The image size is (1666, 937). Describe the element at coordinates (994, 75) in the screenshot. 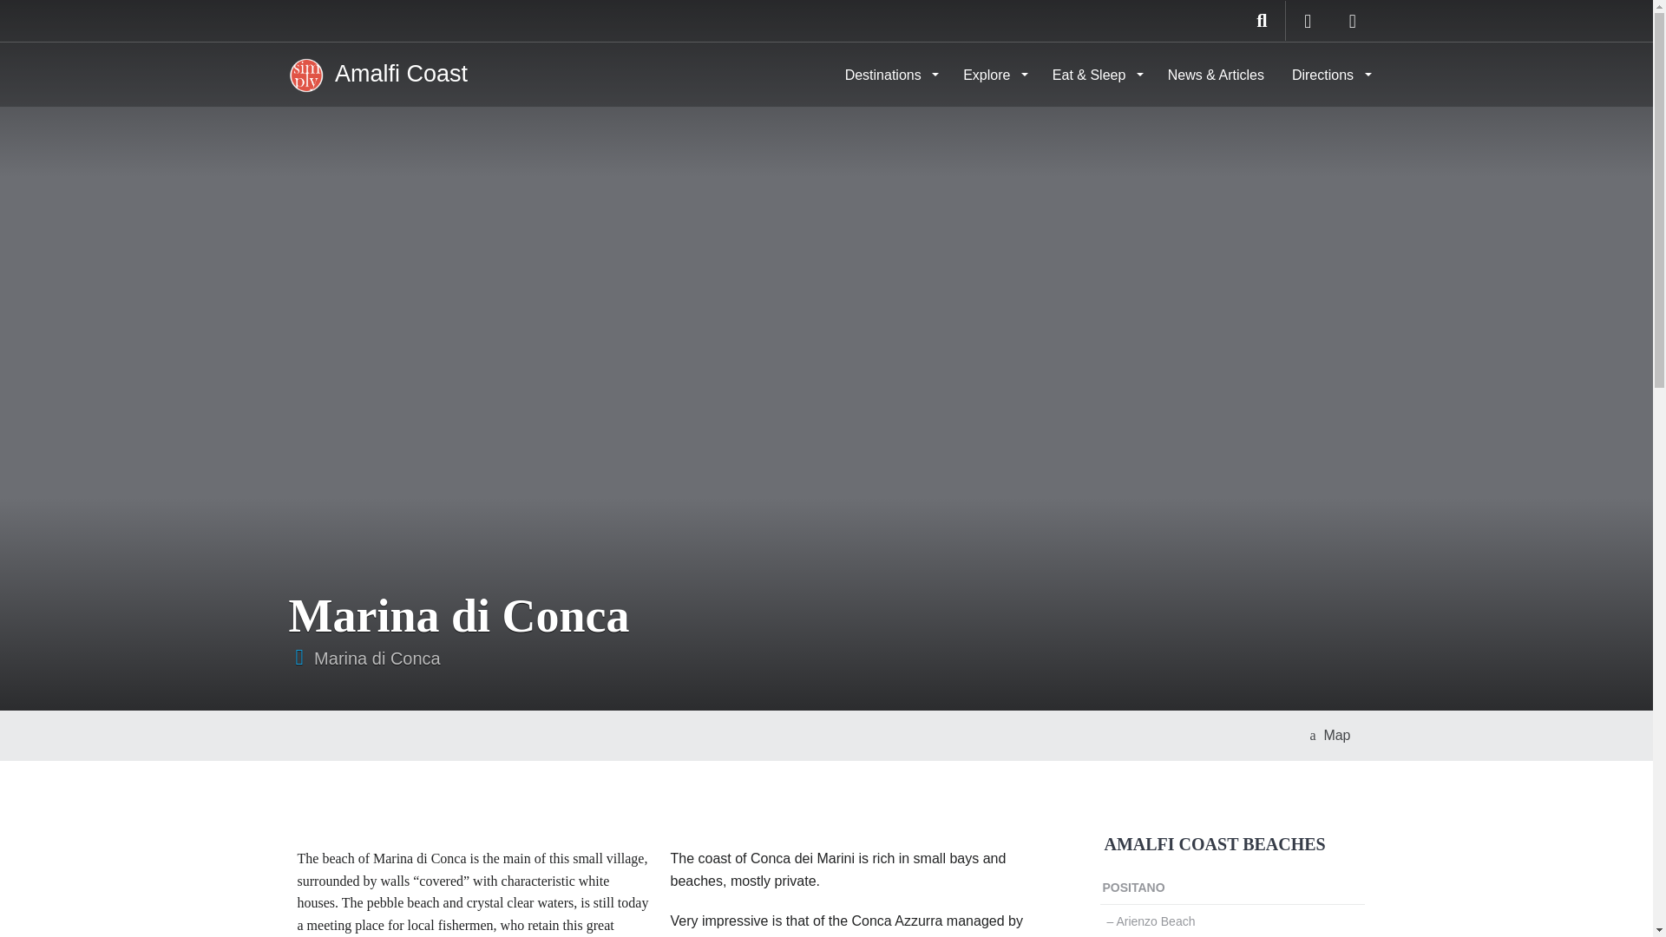

I see `Explore` at that location.